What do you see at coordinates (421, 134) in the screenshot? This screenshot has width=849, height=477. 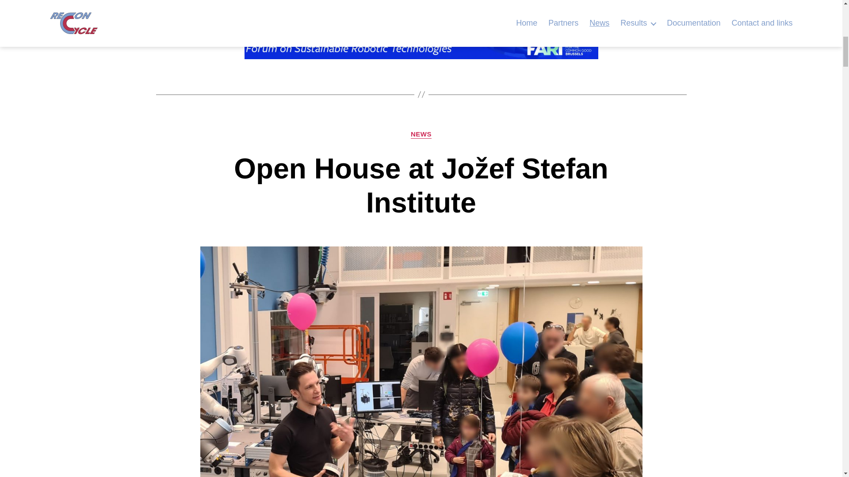 I see `NEWS` at bounding box center [421, 134].